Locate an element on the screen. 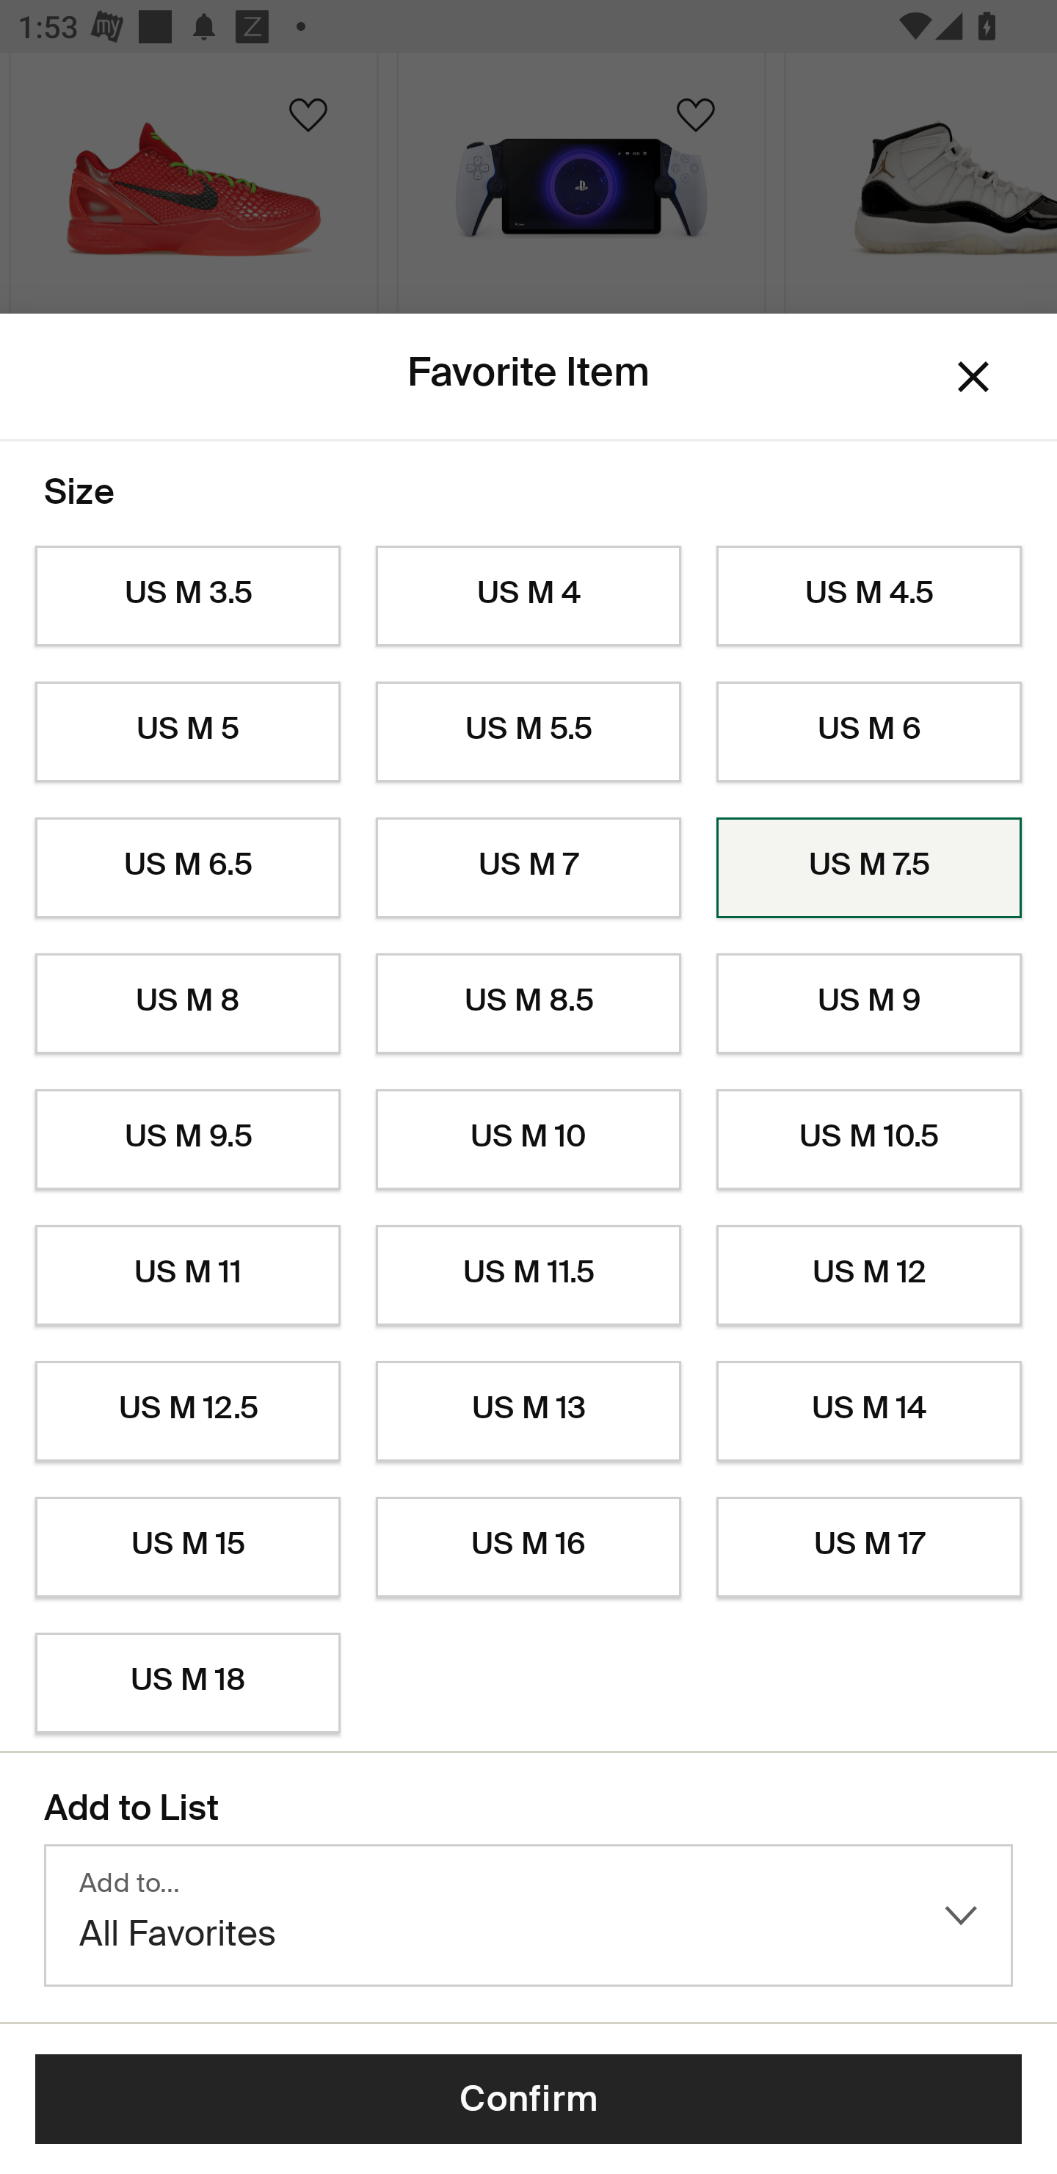 This screenshot has height=2174, width=1057. US M 18 is located at coordinates (187, 1683).